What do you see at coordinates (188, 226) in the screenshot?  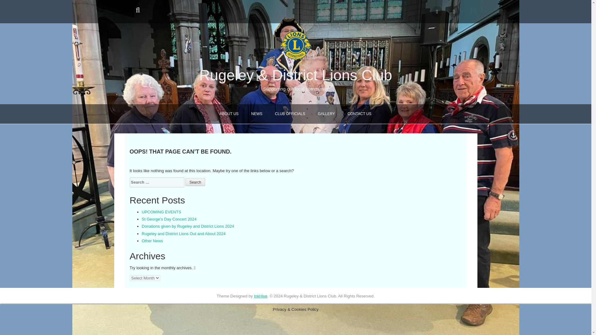 I see `Donations given by Rugeley and District Lions 2024` at bounding box center [188, 226].